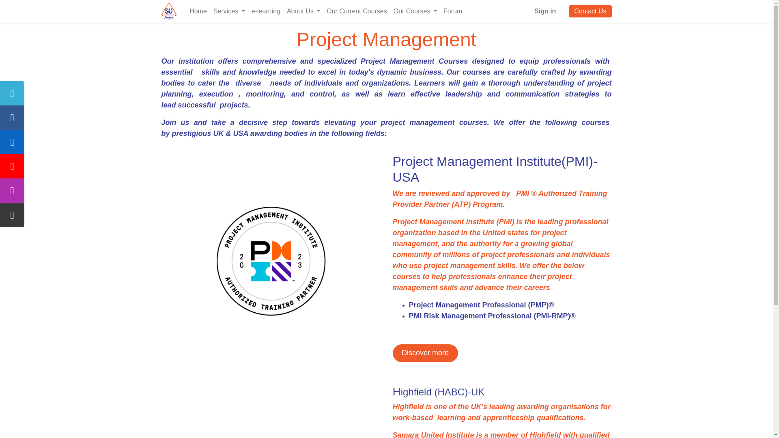 The height and width of the screenshot is (438, 779). Describe the element at coordinates (415, 11) in the screenshot. I see `Our Courses` at that location.